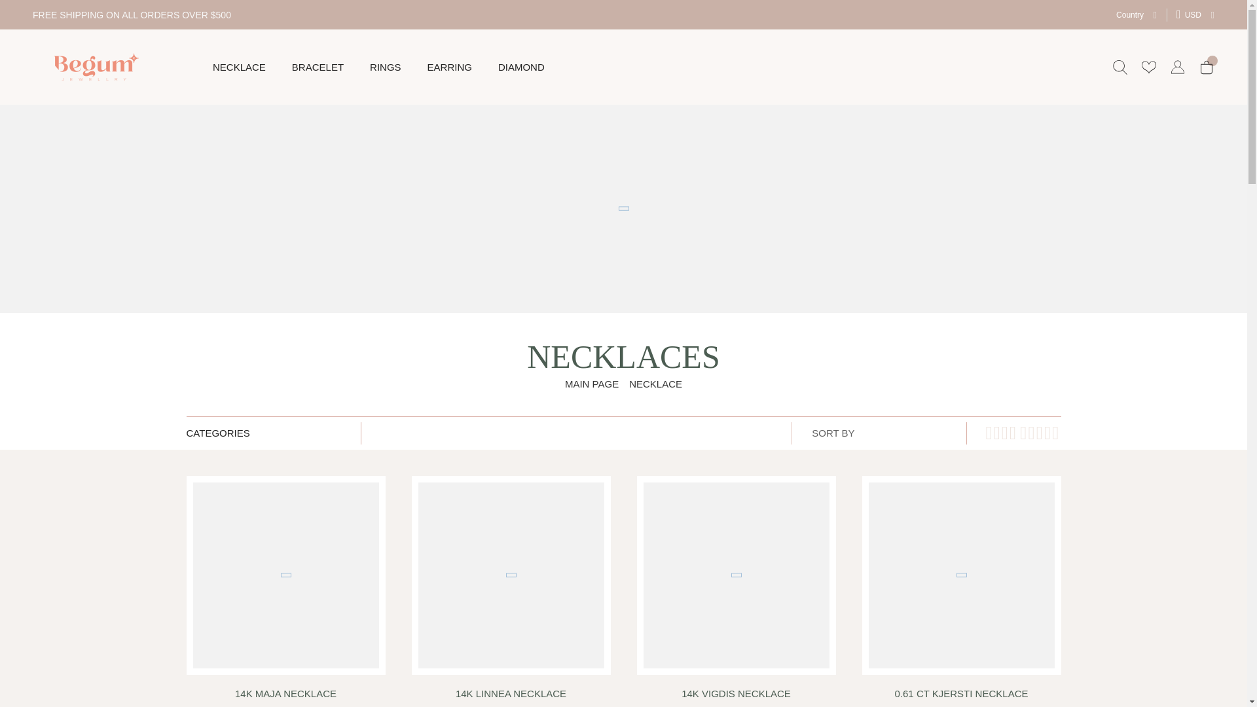  What do you see at coordinates (285, 697) in the screenshot?
I see `14K MAJA NECKLACE` at bounding box center [285, 697].